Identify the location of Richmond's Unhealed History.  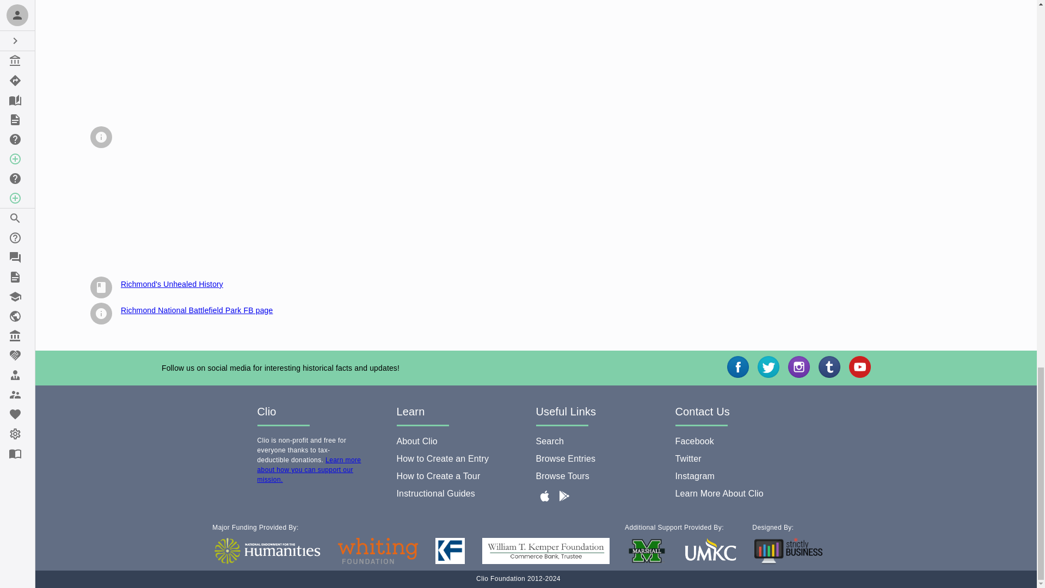
(172, 284).